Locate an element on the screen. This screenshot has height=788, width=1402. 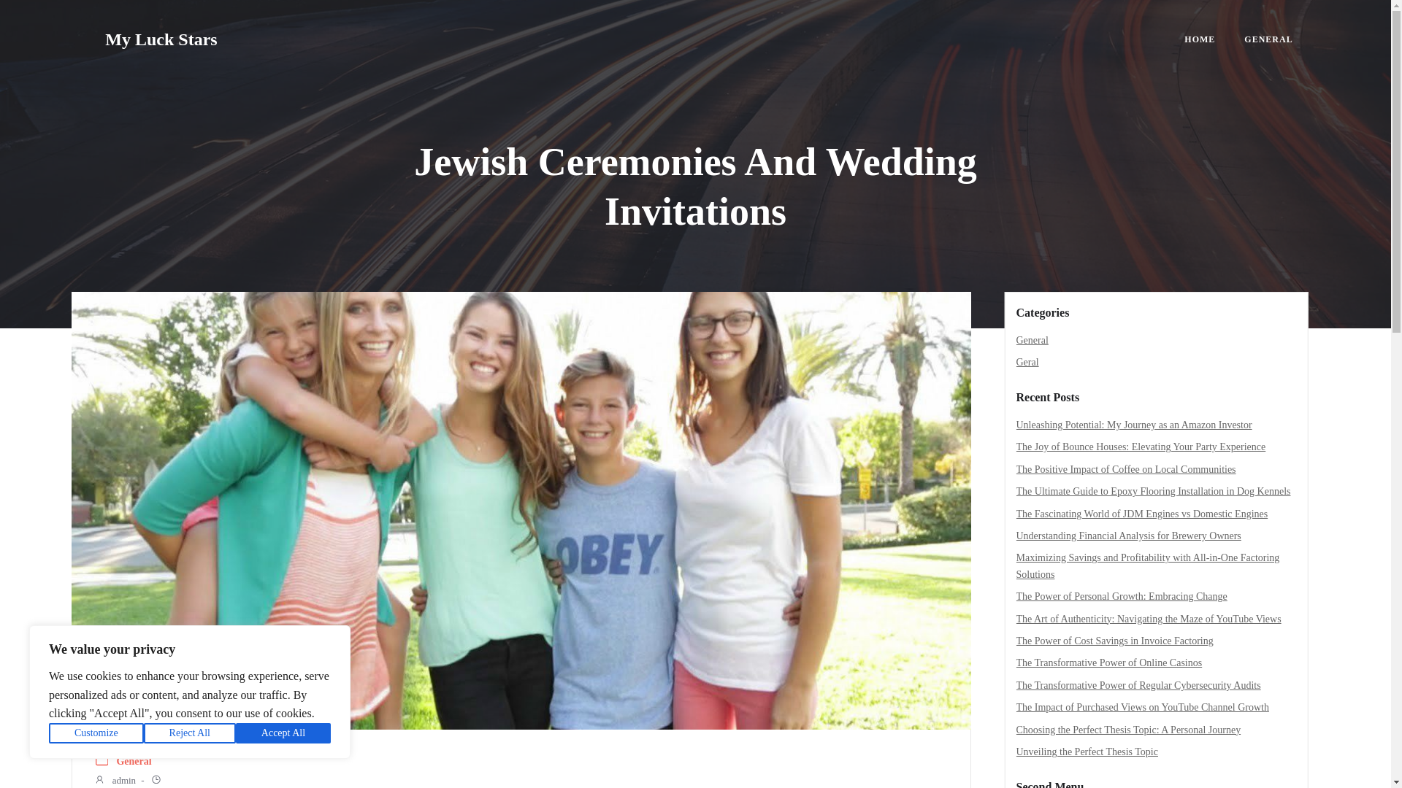
Reject All is located at coordinates (190, 733).